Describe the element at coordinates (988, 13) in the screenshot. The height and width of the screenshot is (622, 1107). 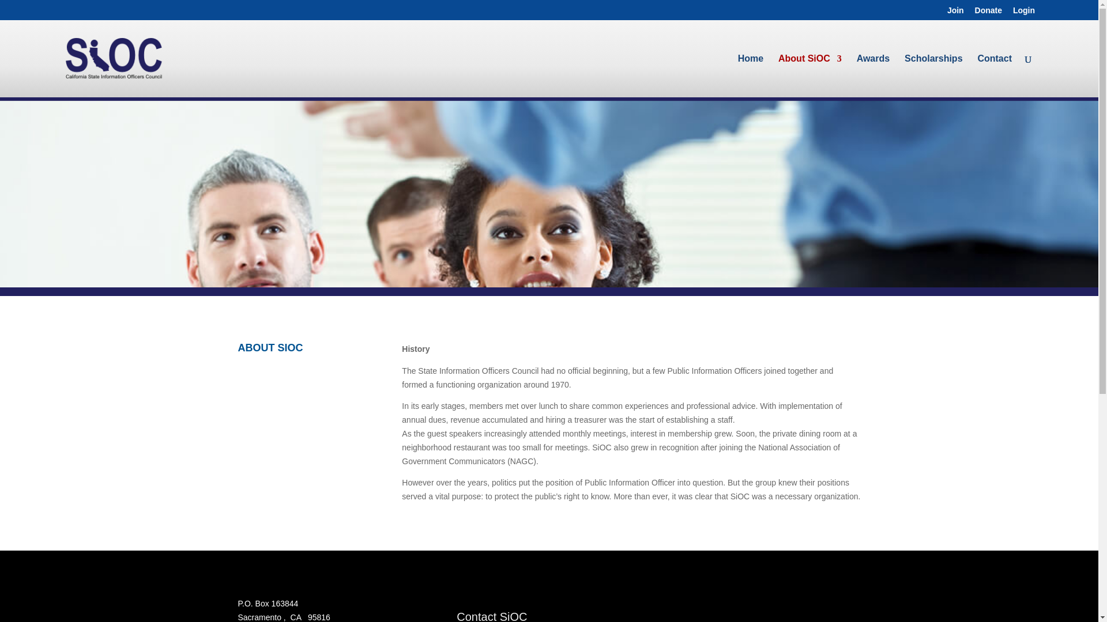
I see `Donate` at that location.